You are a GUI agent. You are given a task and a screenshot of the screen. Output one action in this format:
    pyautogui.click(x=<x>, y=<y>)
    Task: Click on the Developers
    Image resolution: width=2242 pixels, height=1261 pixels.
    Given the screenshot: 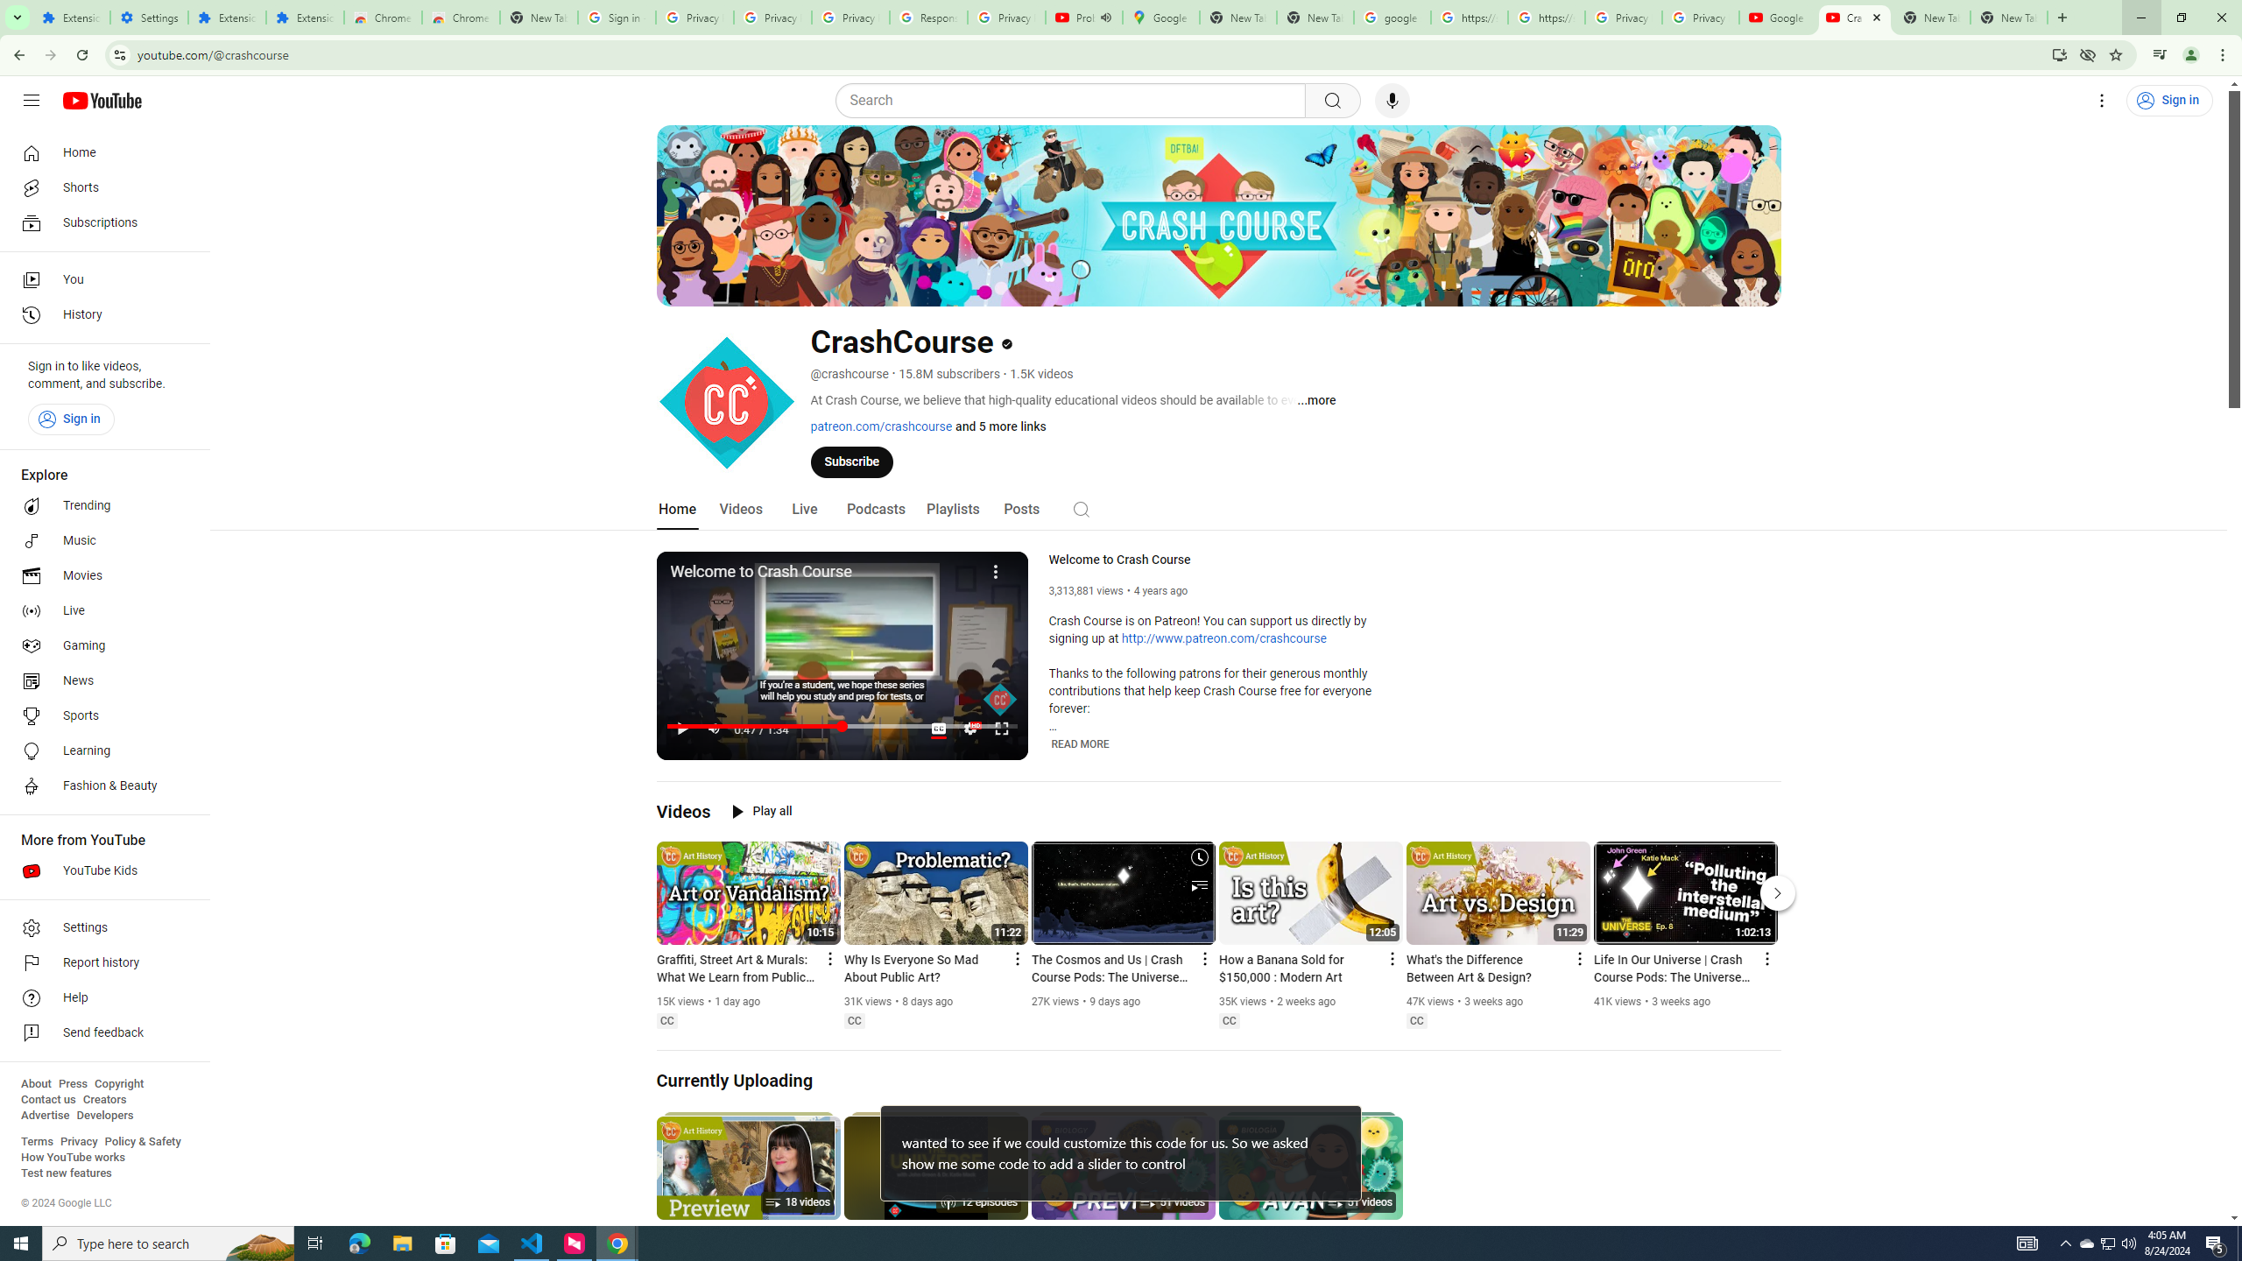 What is the action you would take?
    pyautogui.click(x=105, y=1116)
    